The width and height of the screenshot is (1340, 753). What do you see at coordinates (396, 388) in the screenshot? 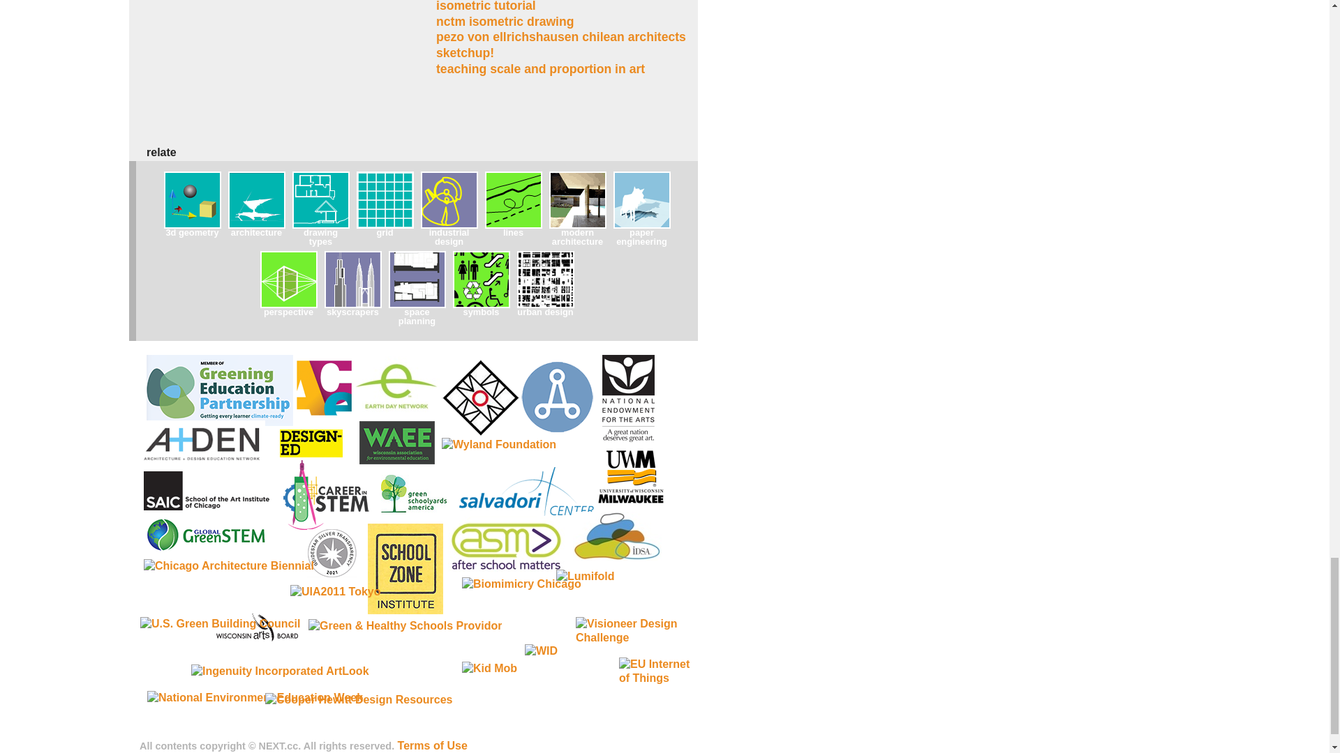
I see `Earth Day Educators Network` at bounding box center [396, 388].